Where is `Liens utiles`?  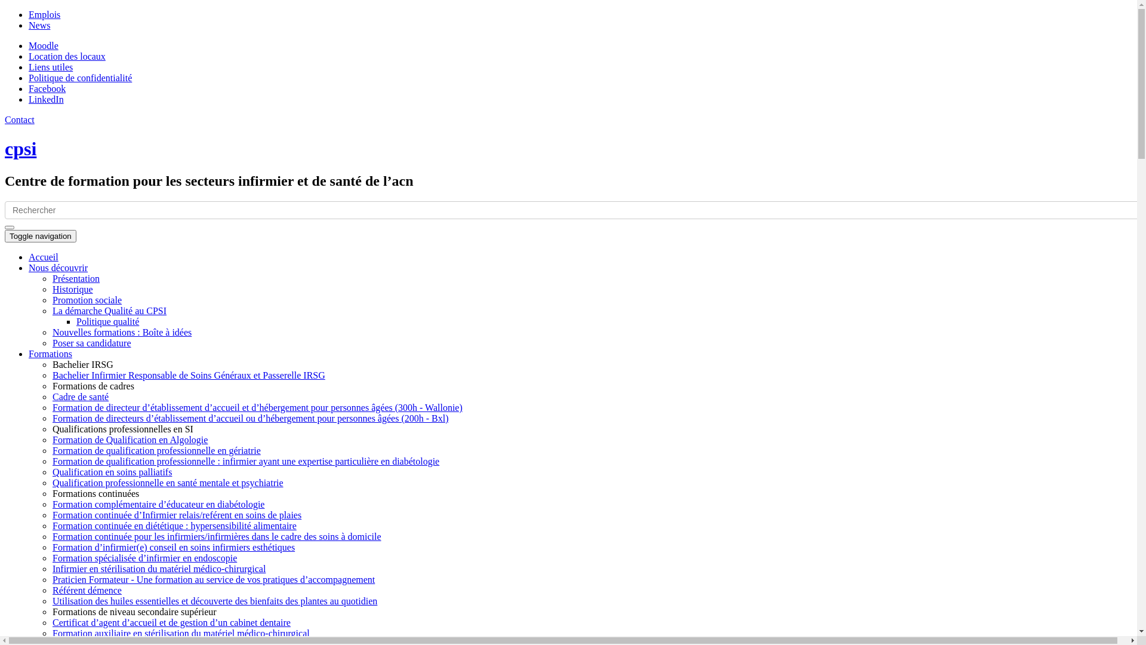
Liens utiles is located at coordinates (51, 67).